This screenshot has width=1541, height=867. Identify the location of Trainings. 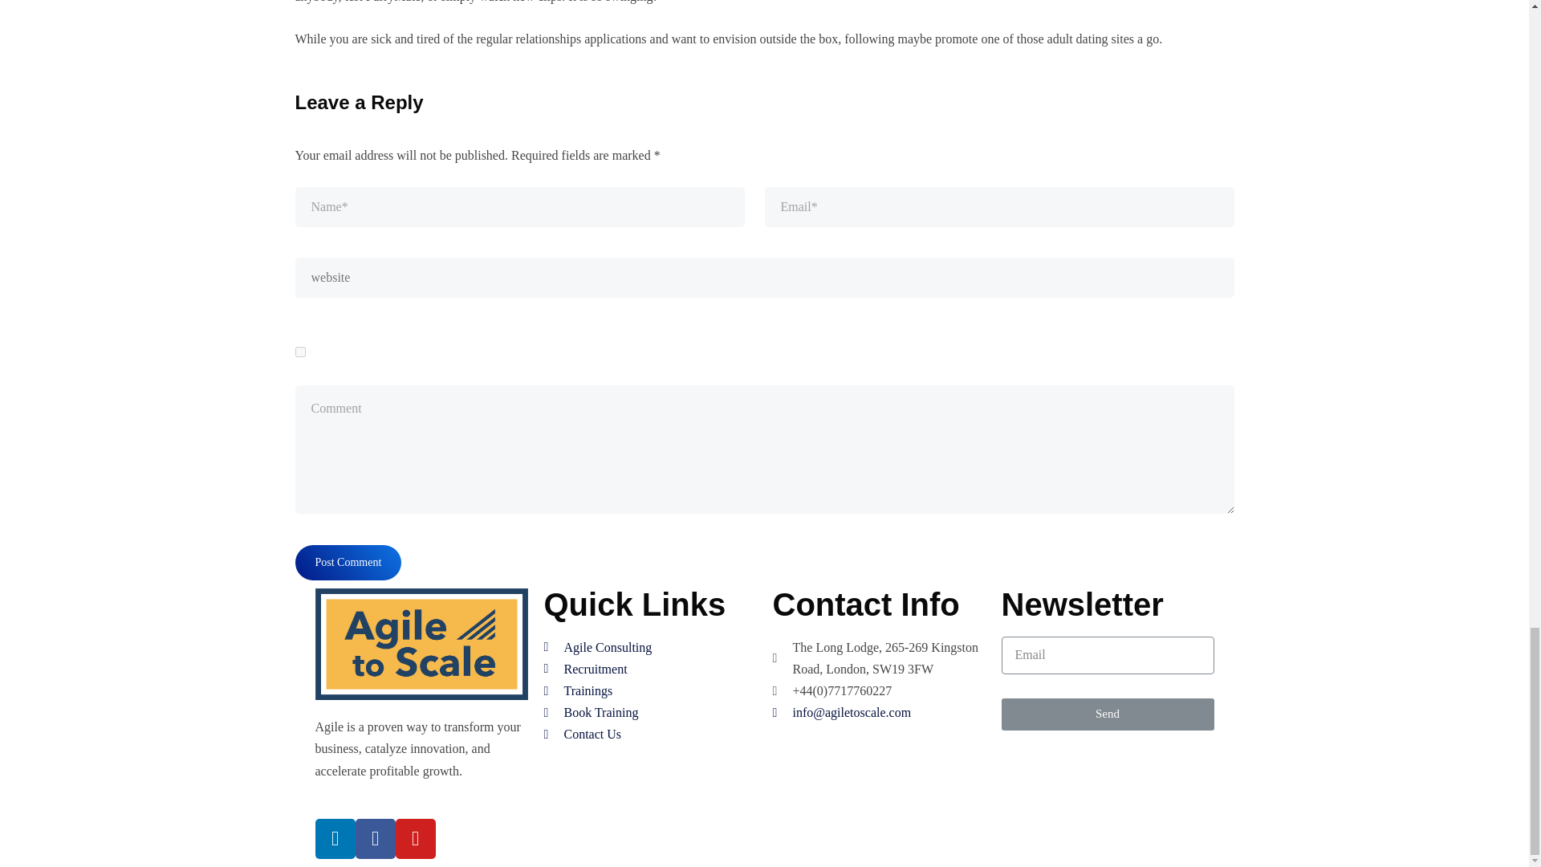
(650, 690).